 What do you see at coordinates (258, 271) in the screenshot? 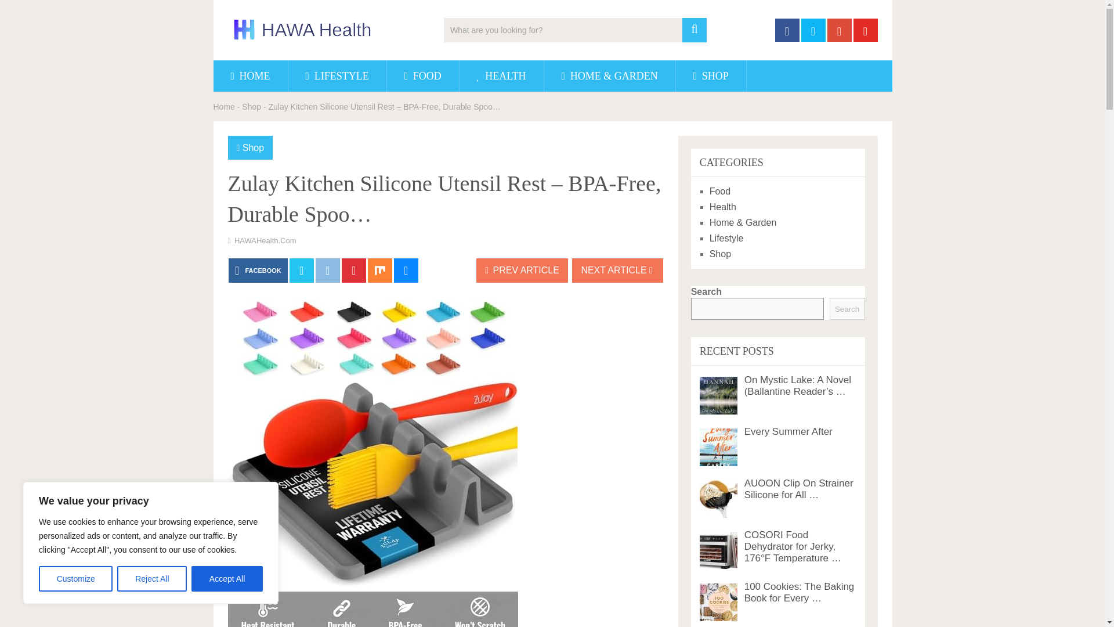
I see `FACEBOOK` at bounding box center [258, 271].